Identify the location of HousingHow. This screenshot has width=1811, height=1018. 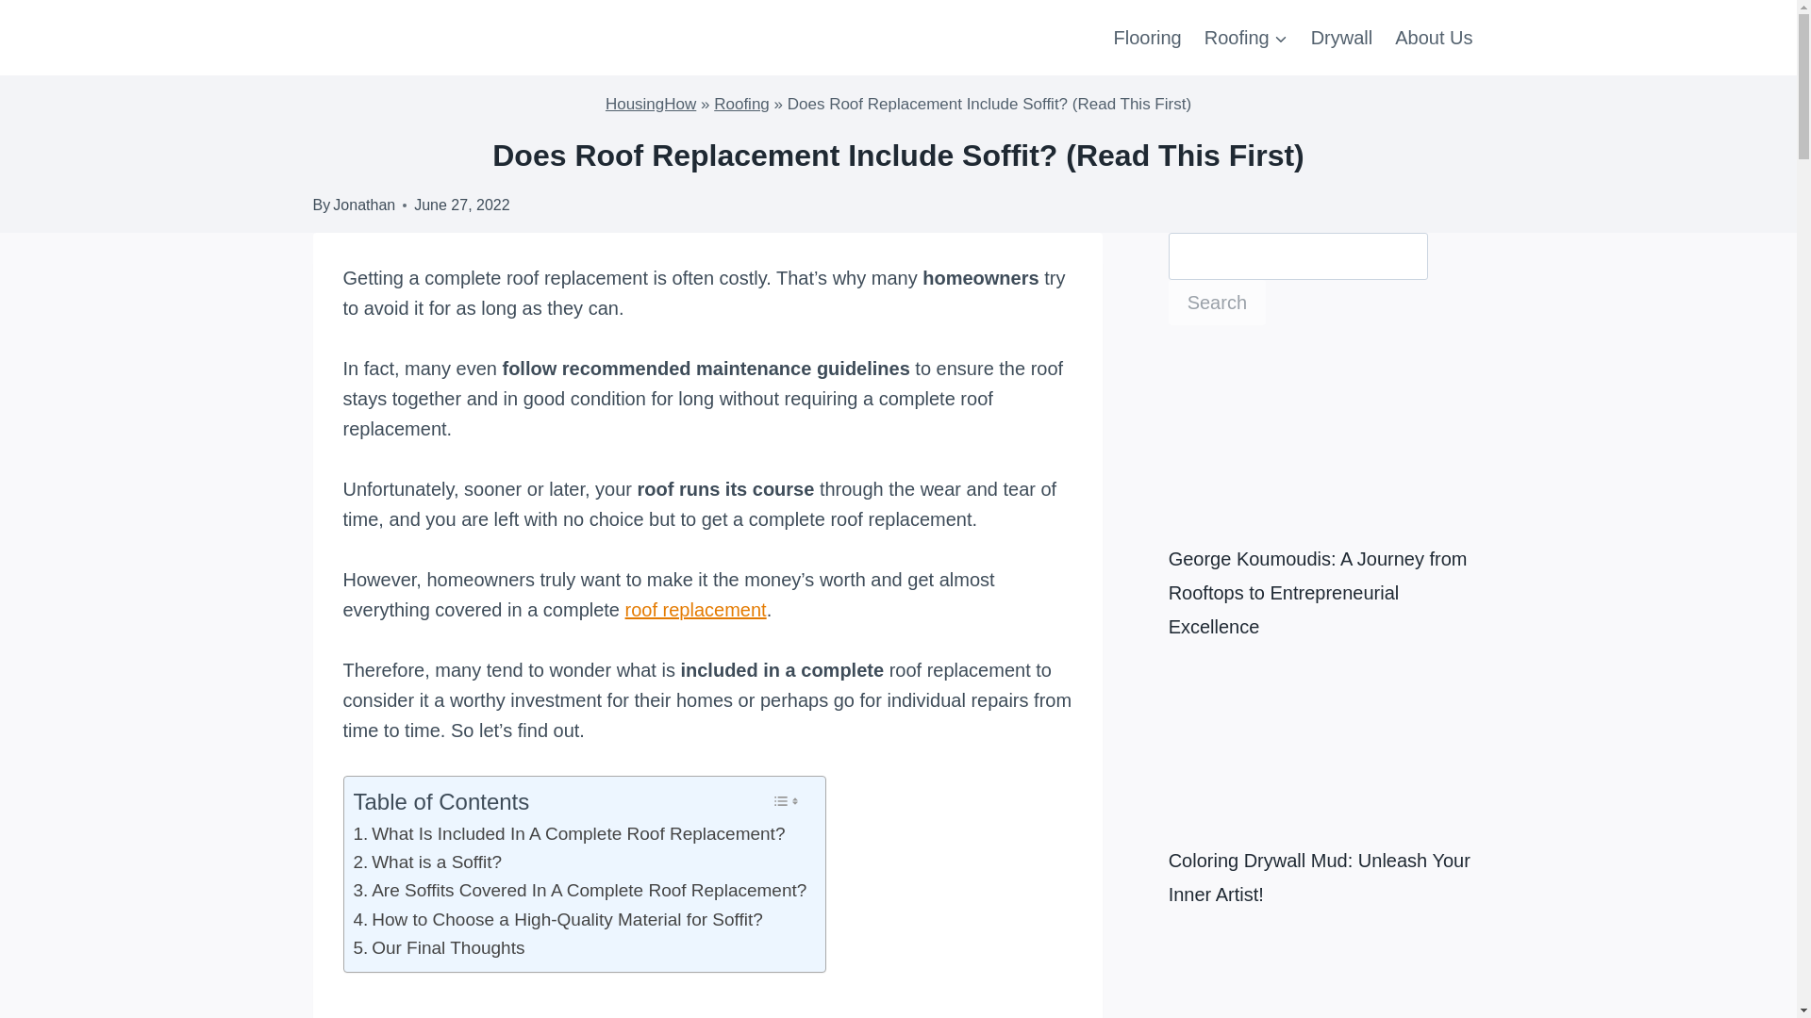
(650, 104).